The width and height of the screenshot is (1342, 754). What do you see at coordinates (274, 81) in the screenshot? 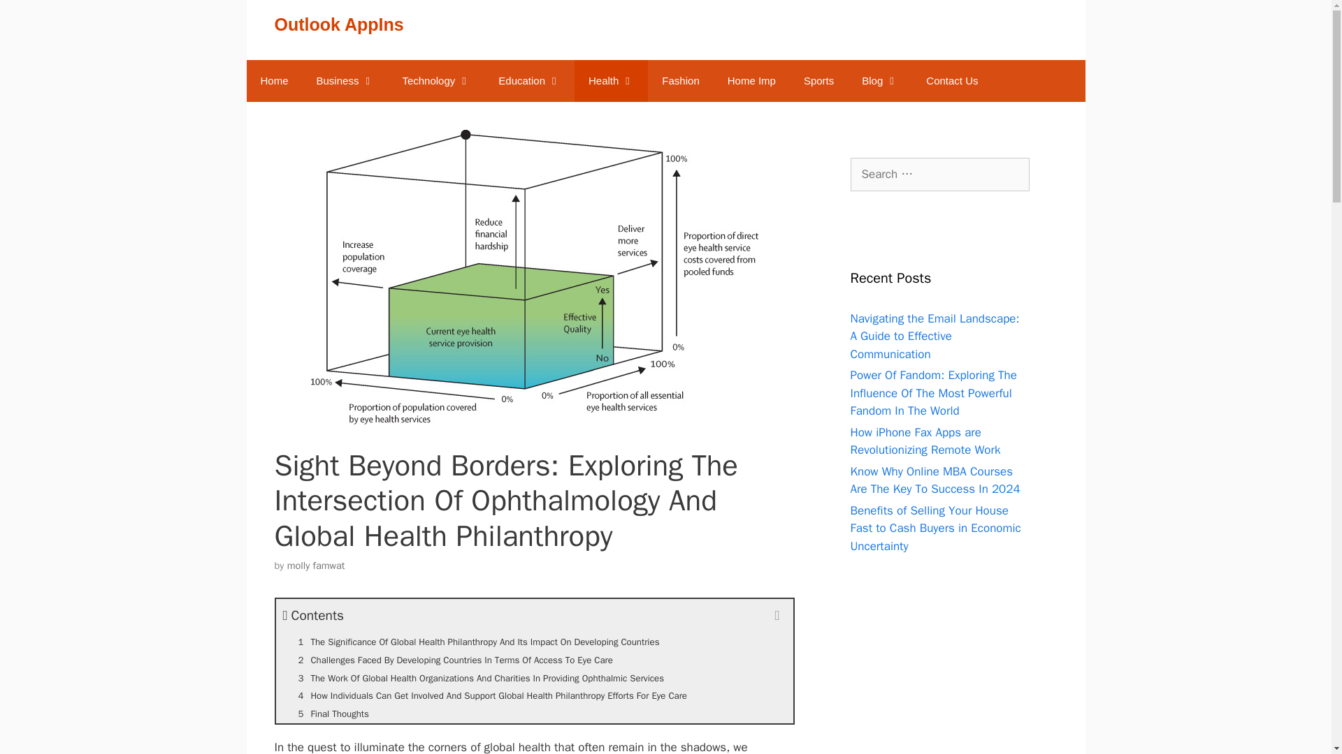
I see `Outlook Appins` at bounding box center [274, 81].